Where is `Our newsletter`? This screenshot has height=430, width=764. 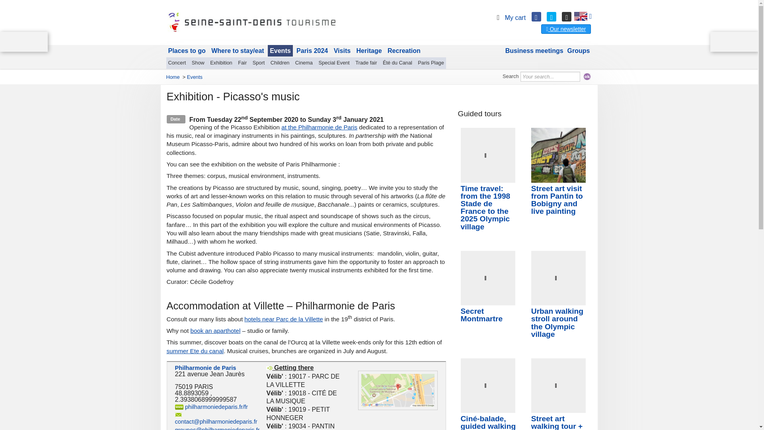 Our newsletter is located at coordinates (566, 29).